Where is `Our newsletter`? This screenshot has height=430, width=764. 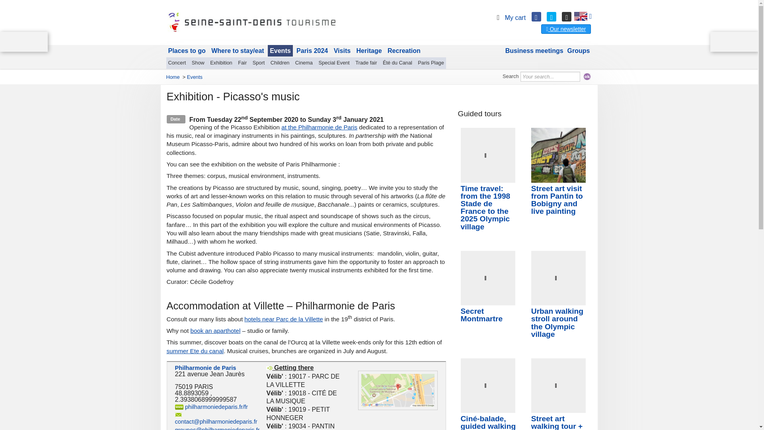 Our newsletter is located at coordinates (566, 29).